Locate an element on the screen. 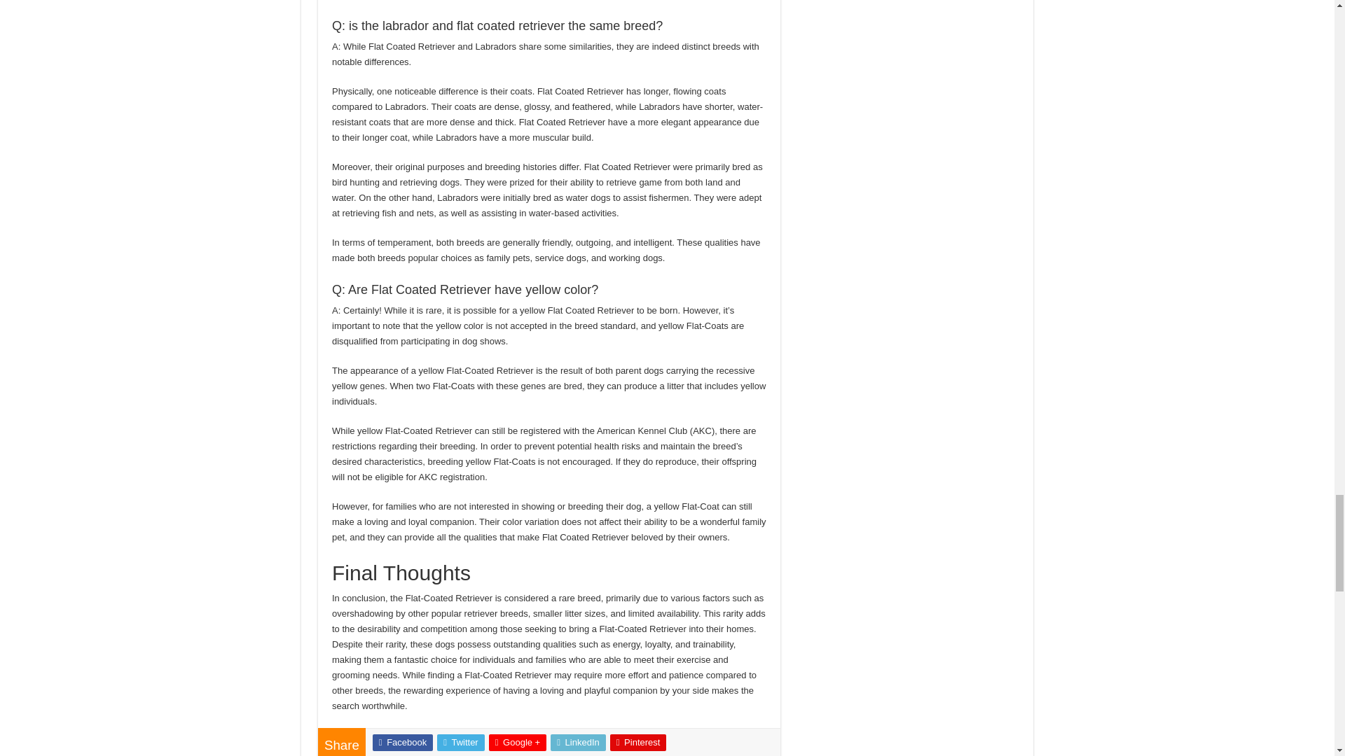 Image resolution: width=1345 pixels, height=756 pixels. LinkedIn is located at coordinates (578, 742).